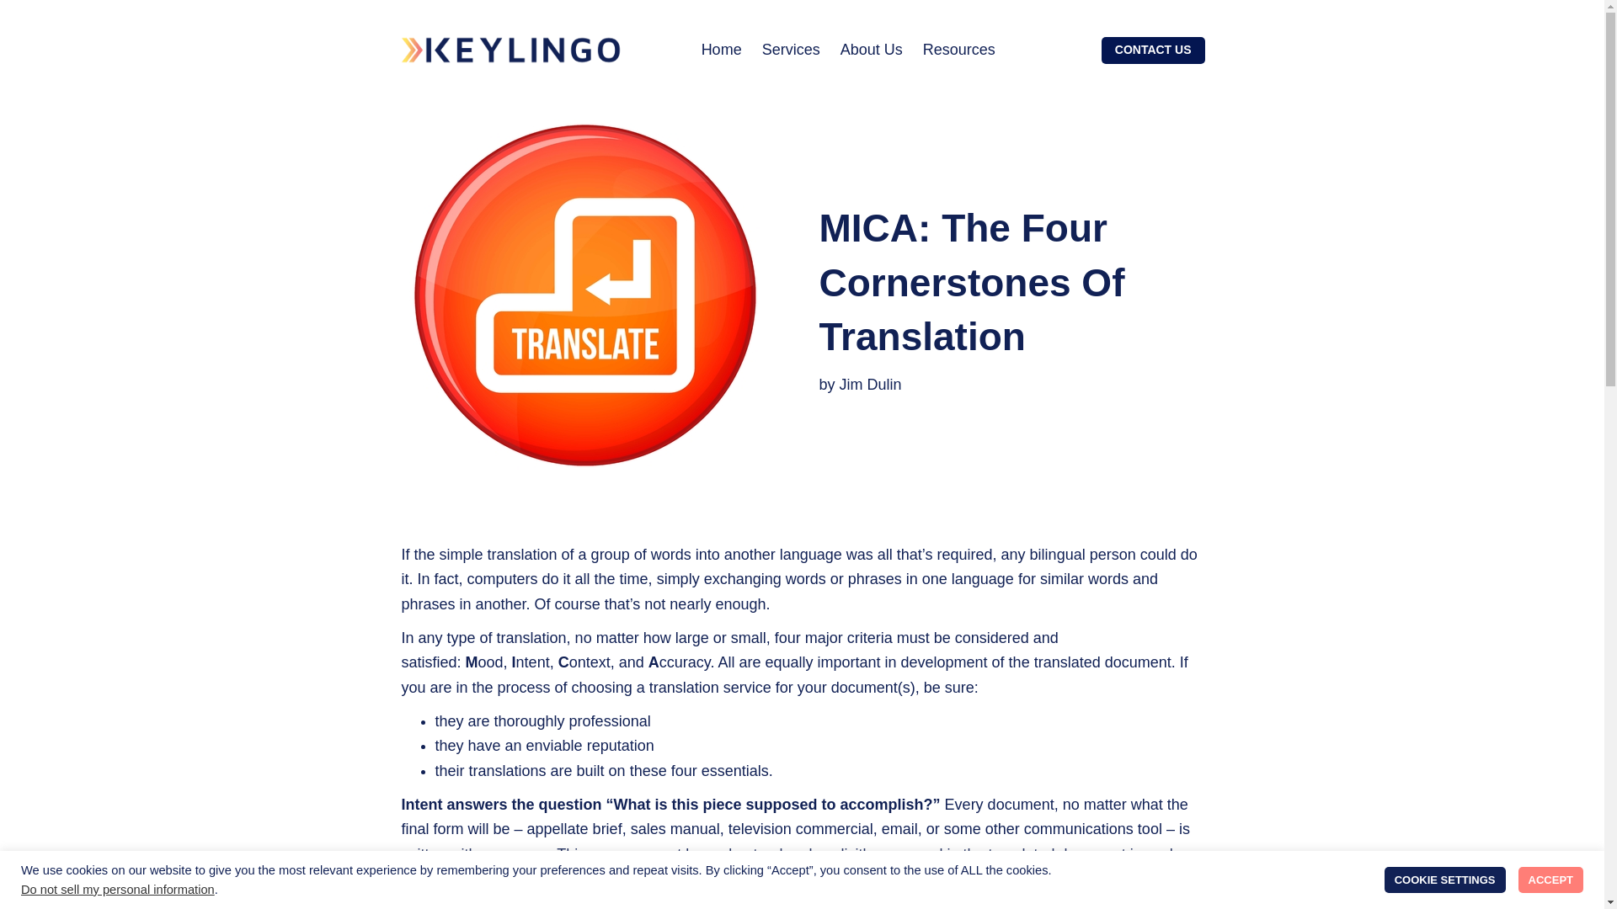  I want to click on COOKIE SETTINGS, so click(1444, 880).